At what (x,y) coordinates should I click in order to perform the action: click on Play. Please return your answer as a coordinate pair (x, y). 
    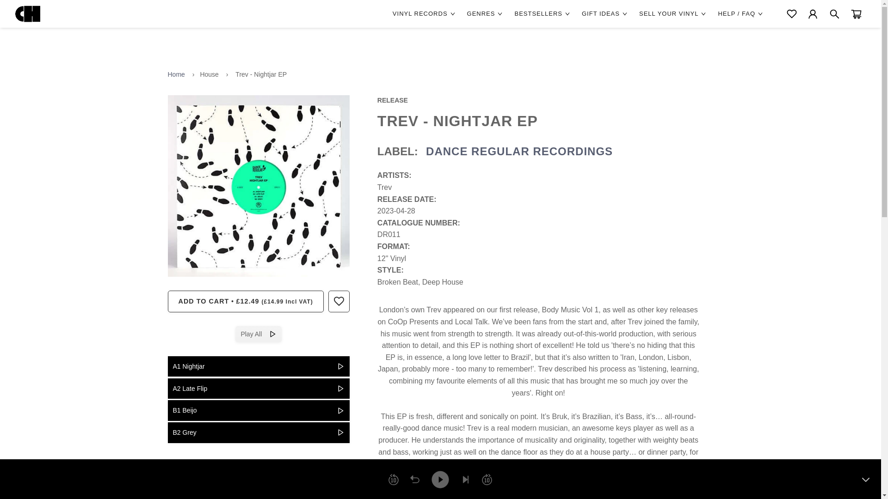
    Looking at the image, I should click on (440, 479).